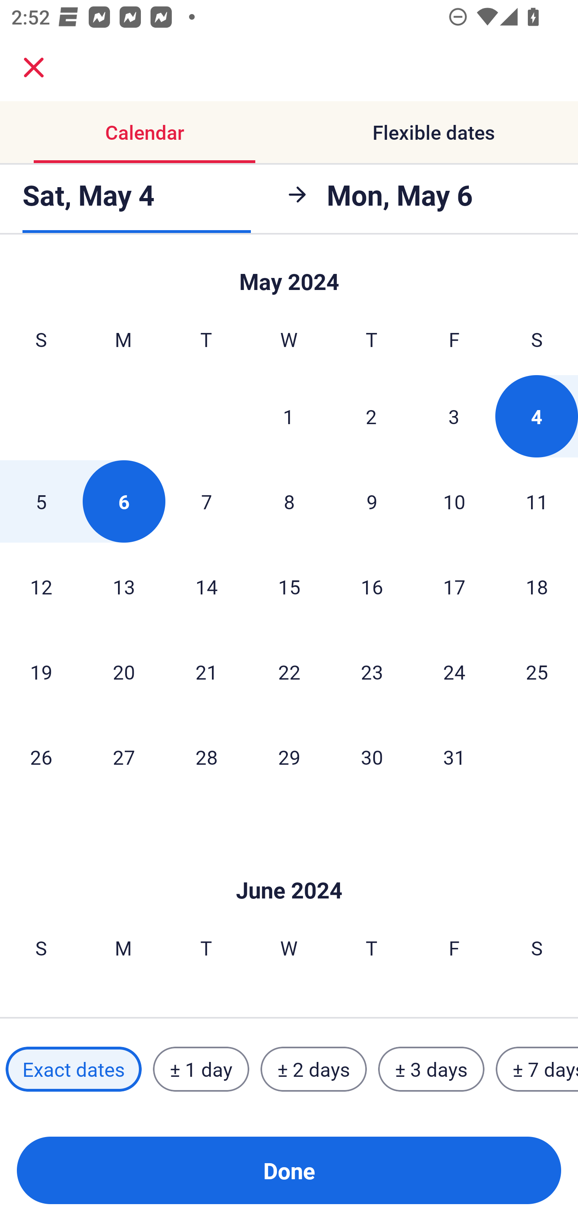 Image resolution: width=578 pixels, height=1221 pixels. Describe the element at coordinates (289, 672) in the screenshot. I see `22 Wednesday, May 22, 2024` at that location.